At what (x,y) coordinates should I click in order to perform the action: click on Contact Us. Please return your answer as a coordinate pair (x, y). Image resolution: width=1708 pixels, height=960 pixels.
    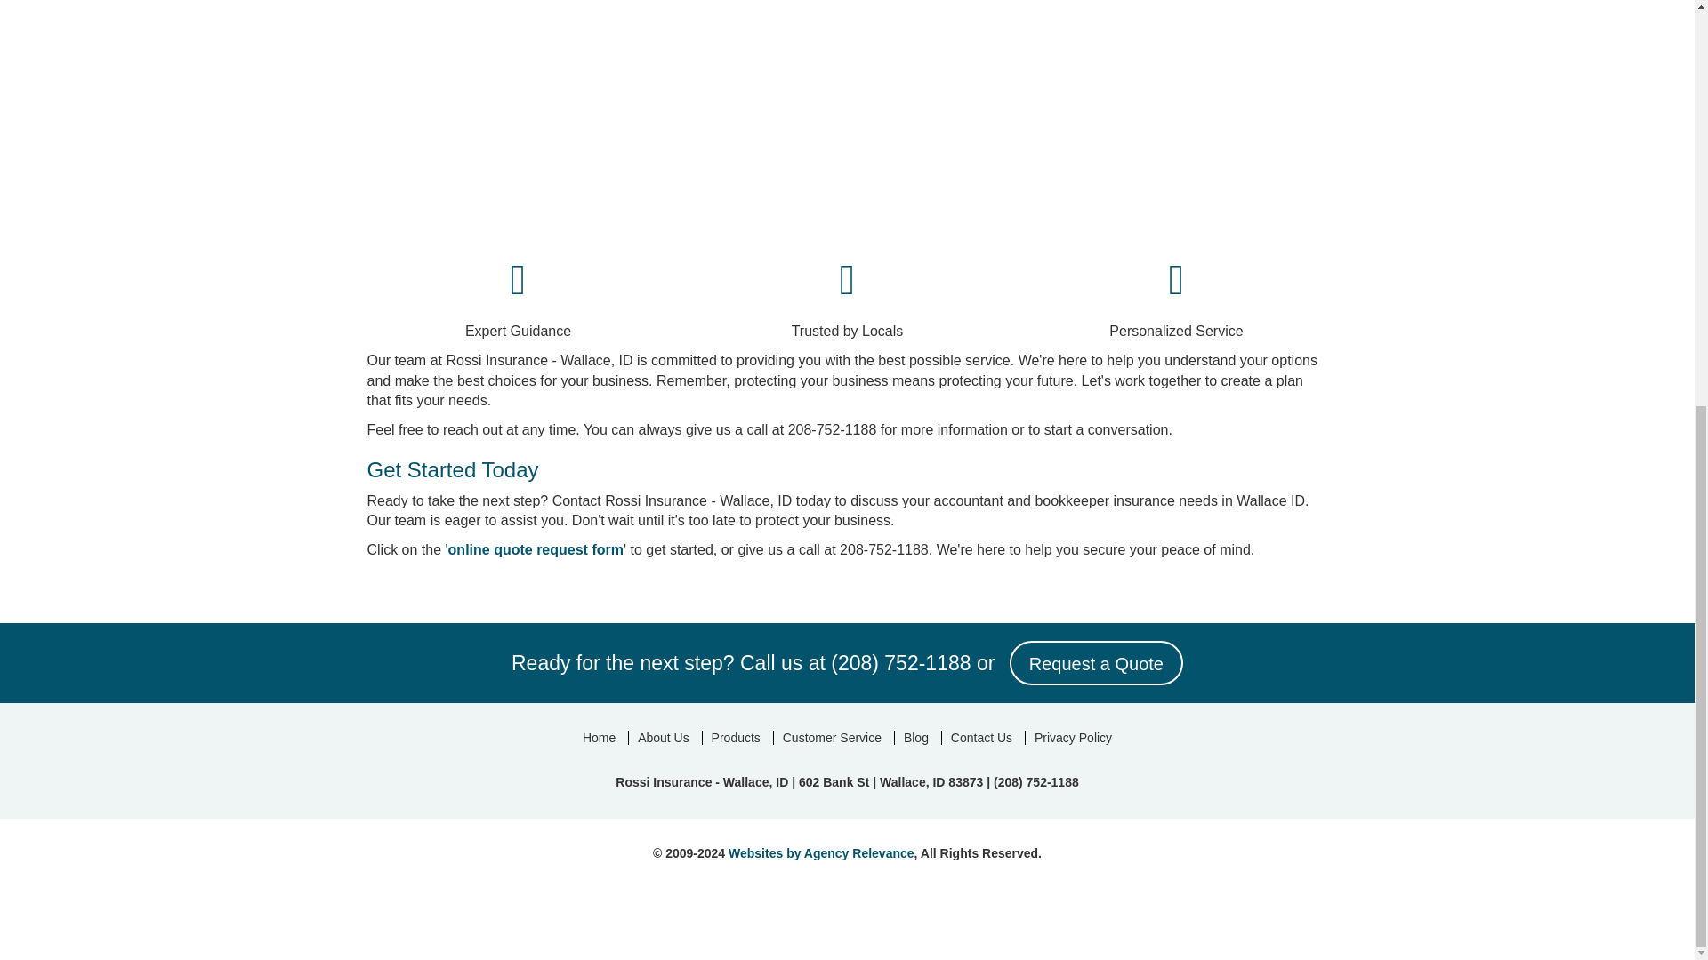
    Looking at the image, I should click on (980, 738).